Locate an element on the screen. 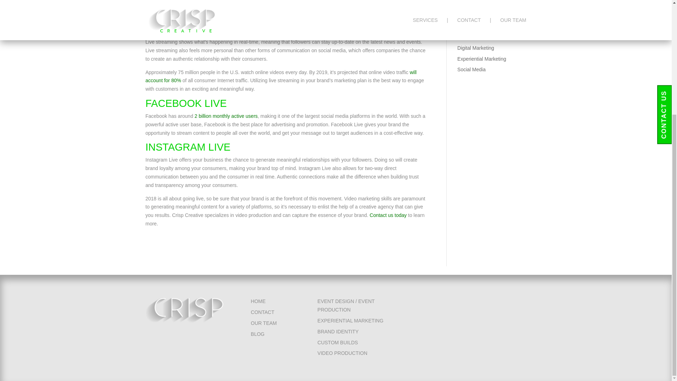 Image resolution: width=677 pixels, height=381 pixels. HOME is located at coordinates (258, 301).